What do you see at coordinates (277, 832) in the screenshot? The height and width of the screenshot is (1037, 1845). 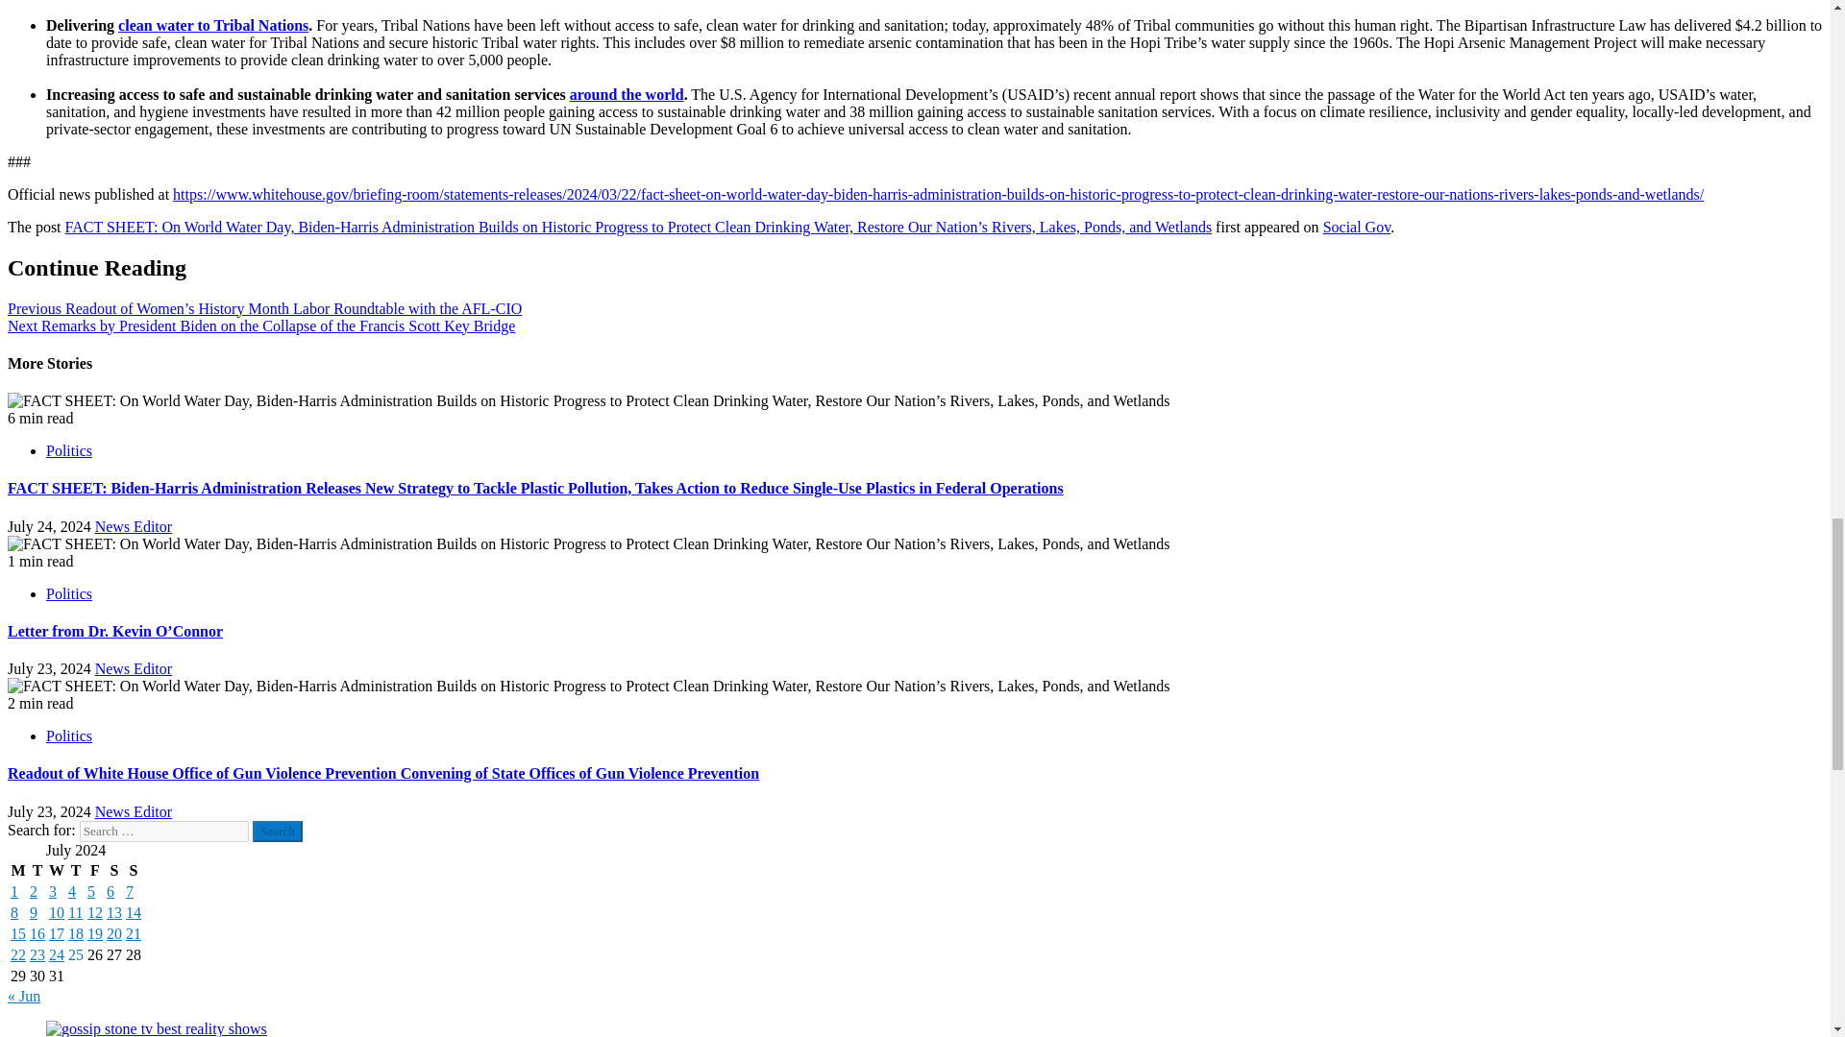 I see `Search` at bounding box center [277, 832].